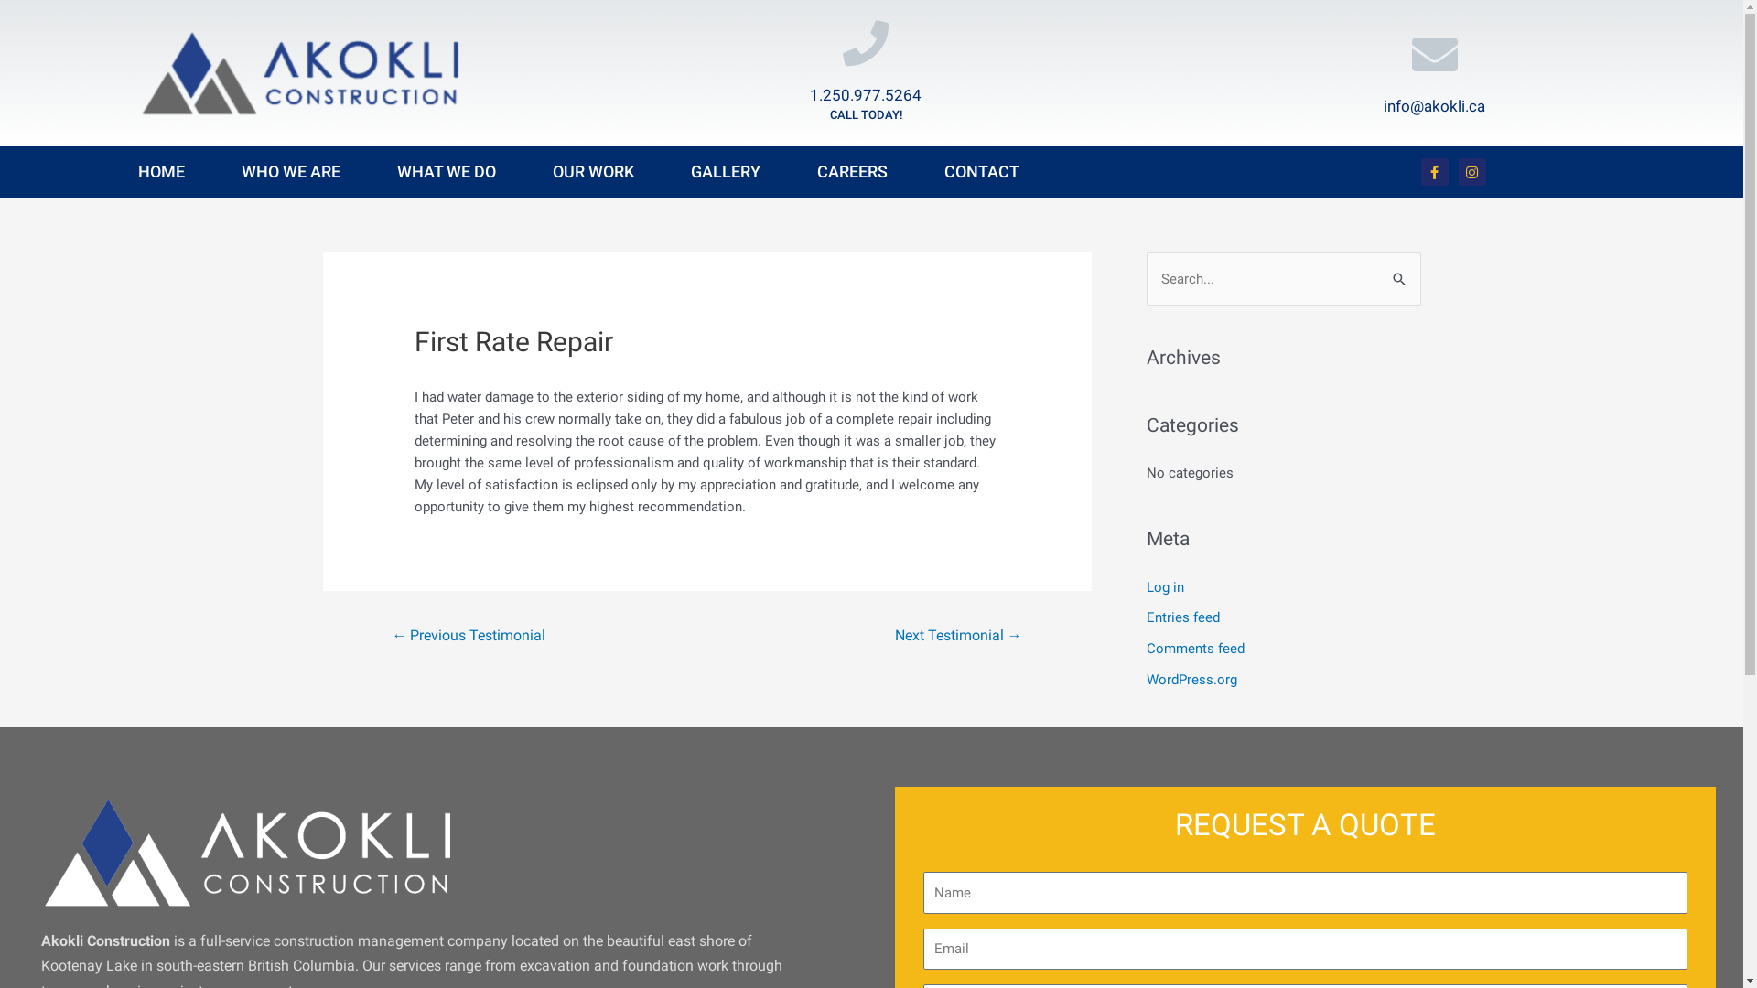  Describe the element at coordinates (1195, 649) in the screenshot. I see `Comments feed` at that location.